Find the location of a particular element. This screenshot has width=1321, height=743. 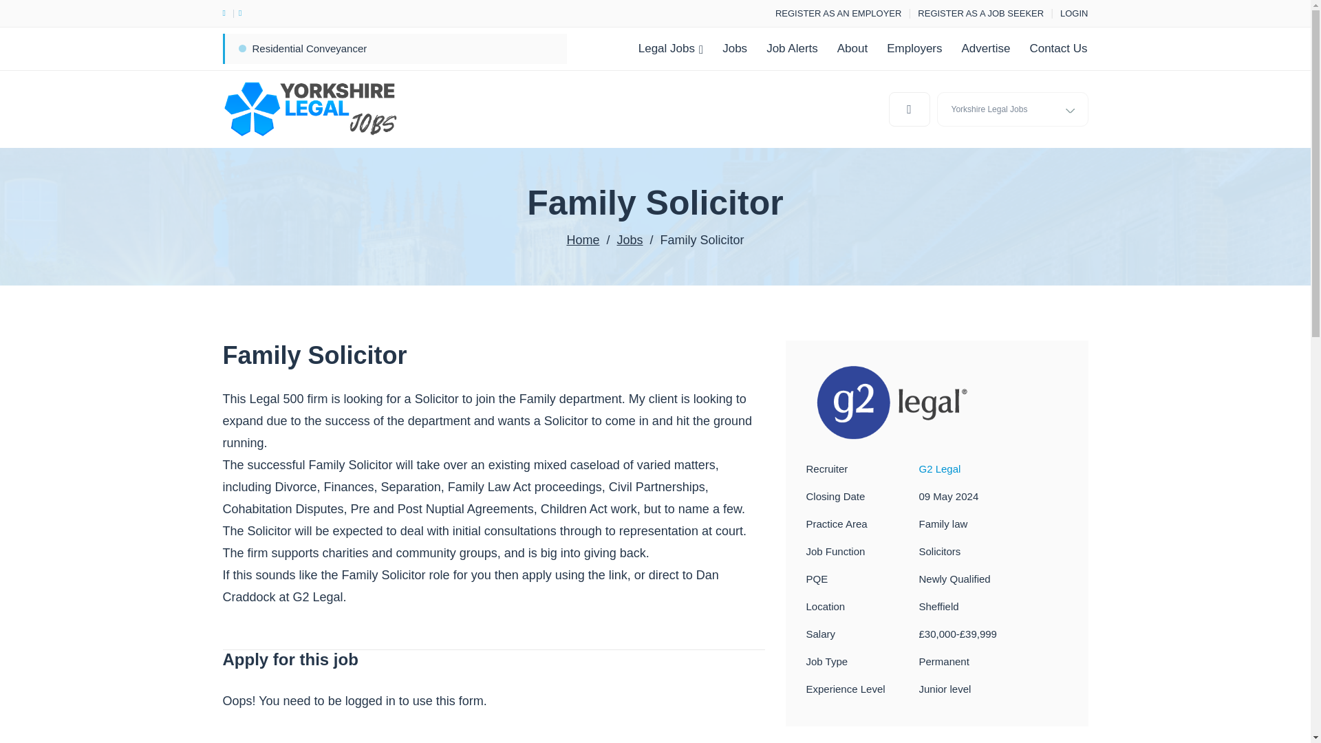

Jobs is located at coordinates (735, 48).